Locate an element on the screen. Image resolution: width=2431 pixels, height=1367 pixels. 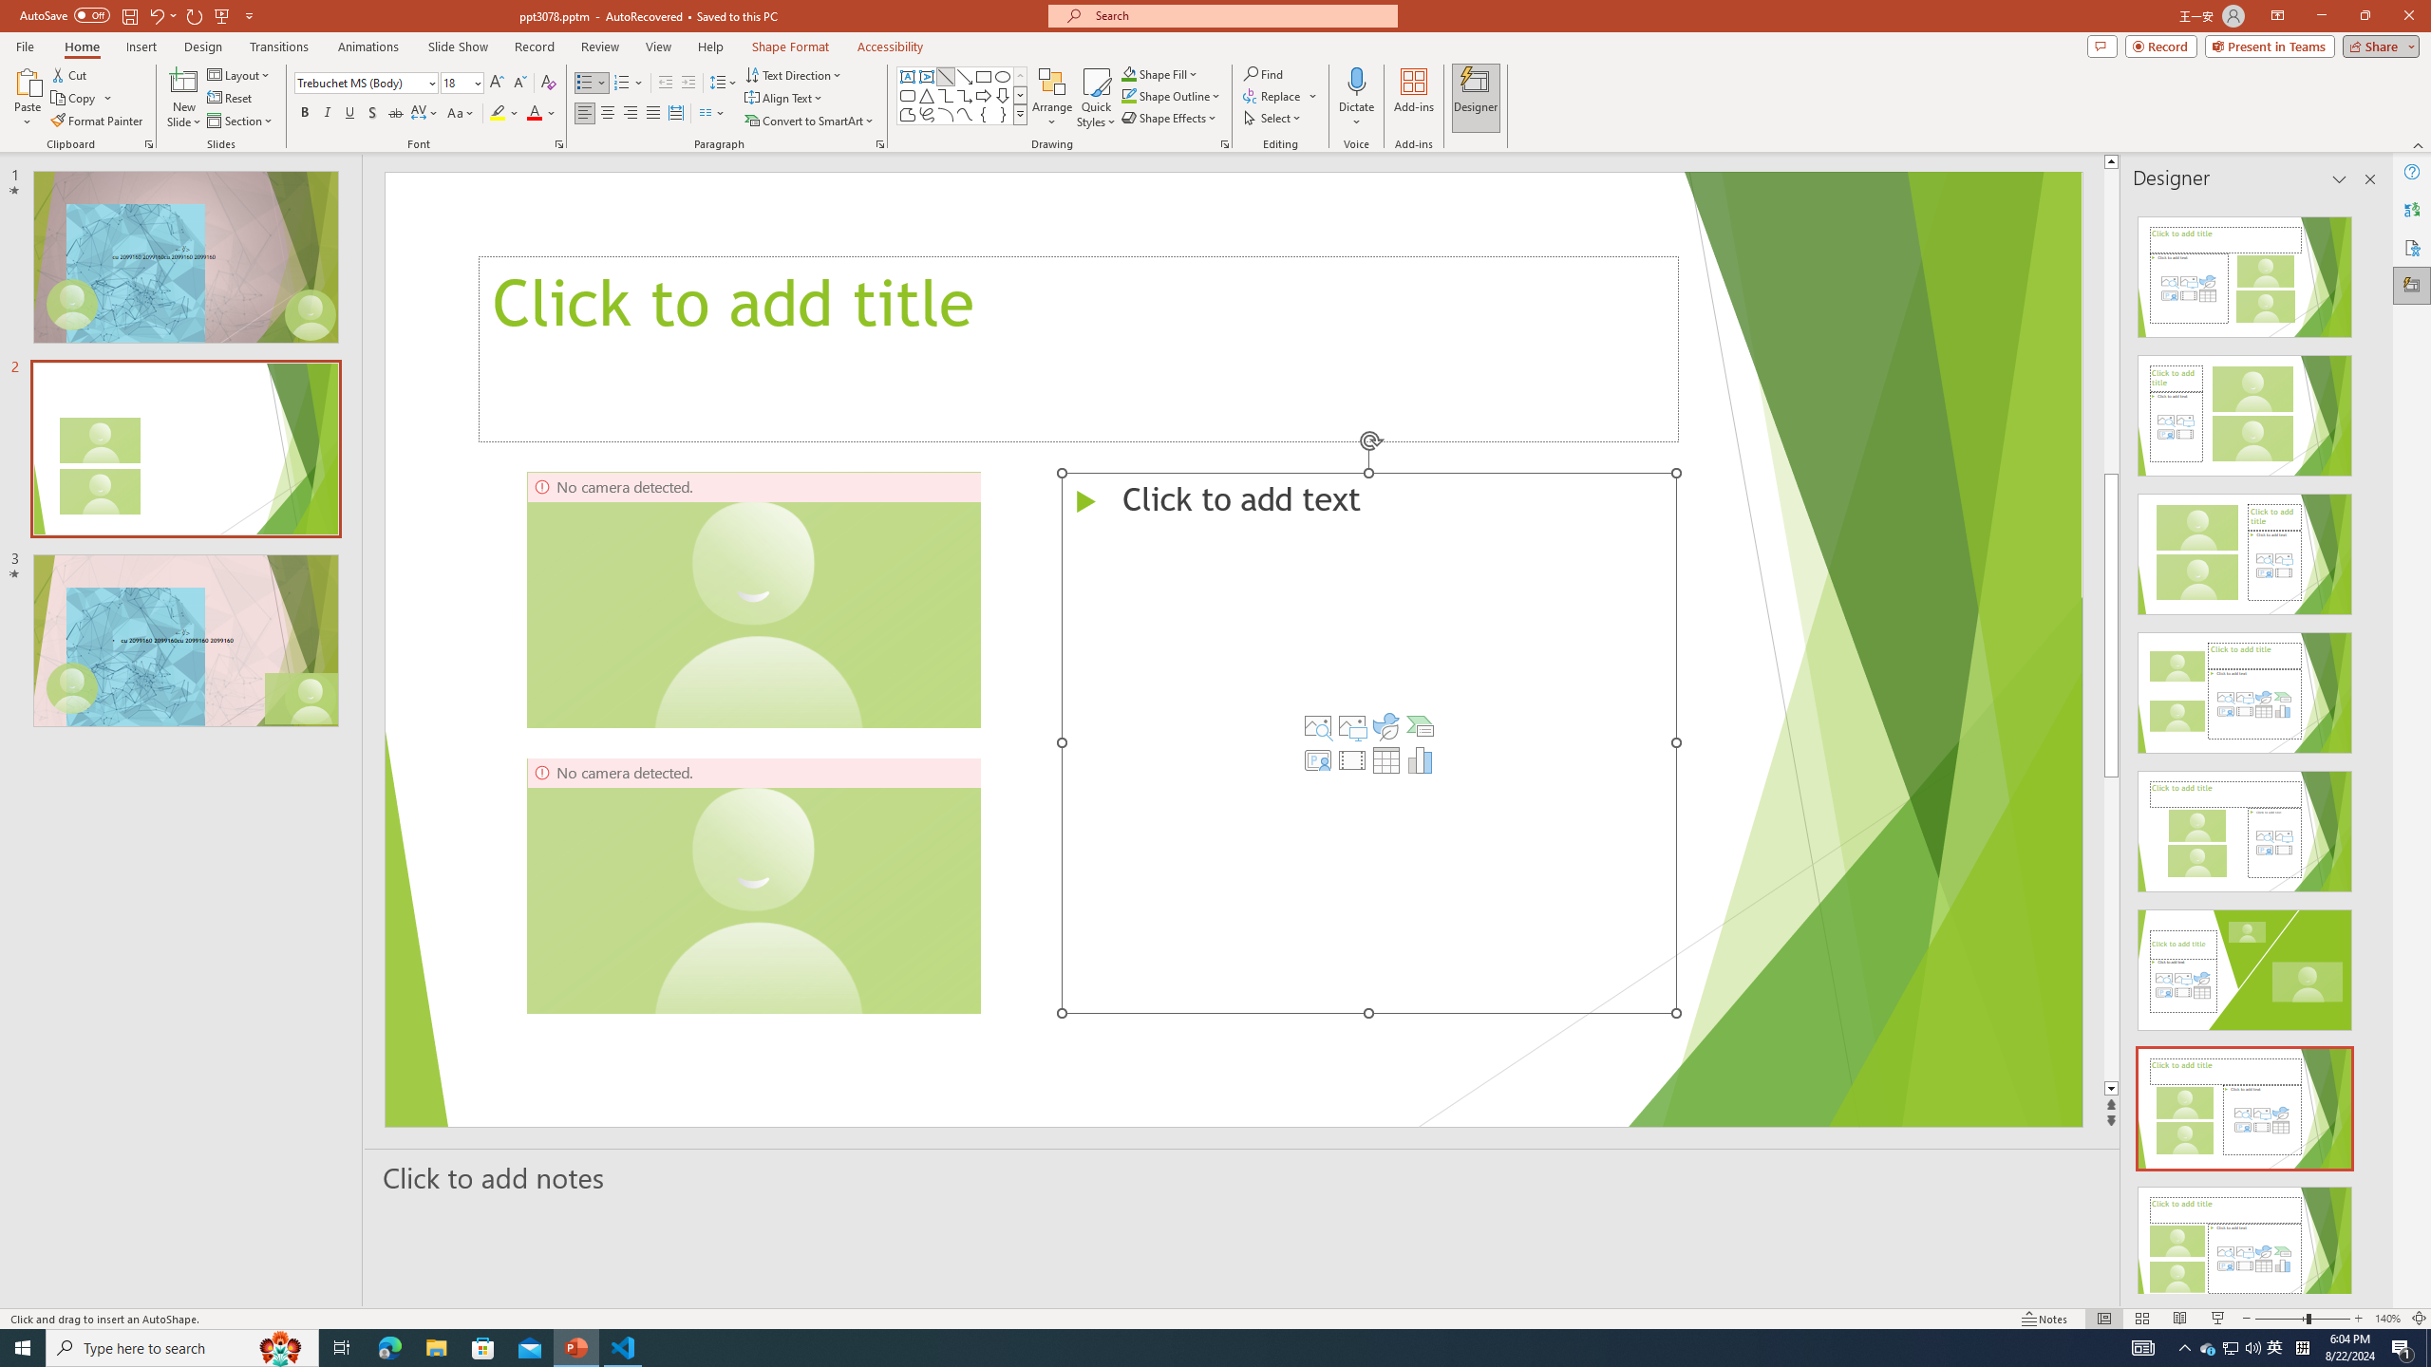
Text Direction is located at coordinates (794, 74).